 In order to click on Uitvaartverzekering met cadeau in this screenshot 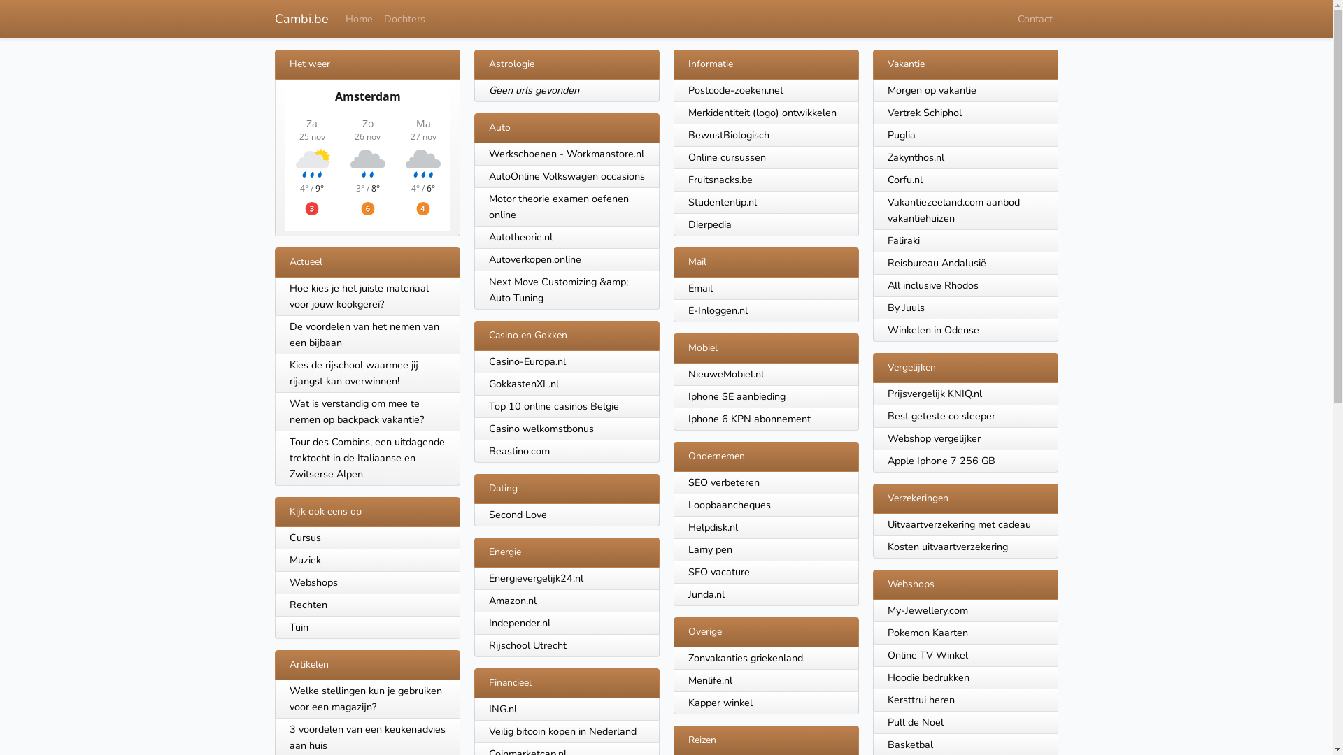, I will do `click(958, 524)`.